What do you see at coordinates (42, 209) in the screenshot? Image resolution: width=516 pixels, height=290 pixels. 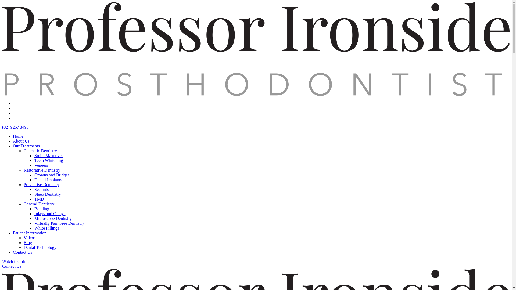 I see `Bonding` at bounding box center [42, 209].